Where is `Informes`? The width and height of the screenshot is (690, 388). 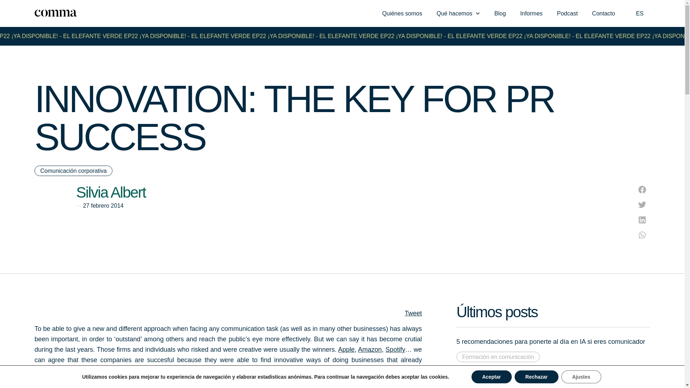
Informes is located at coordinates (532, 14).